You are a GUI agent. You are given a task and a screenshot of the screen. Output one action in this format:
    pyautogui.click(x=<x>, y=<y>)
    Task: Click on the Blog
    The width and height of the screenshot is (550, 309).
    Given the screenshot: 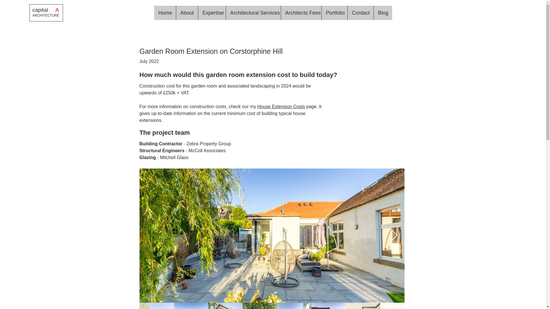 What is the action you would take?
    pyautogui.click(x=383, y=13)
    